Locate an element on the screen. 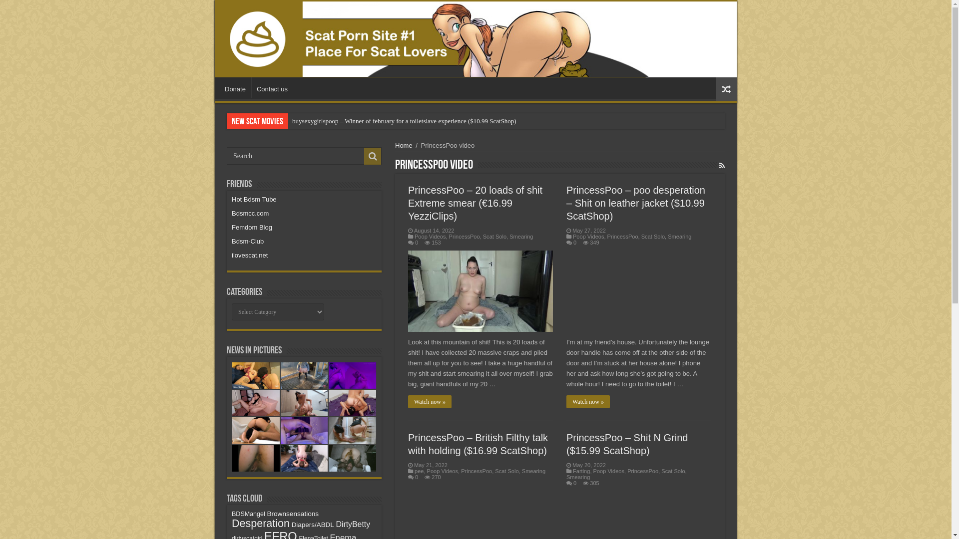 This screenshot has height=539, width=959. Feed Subscription is located at coordinates (722, 166).